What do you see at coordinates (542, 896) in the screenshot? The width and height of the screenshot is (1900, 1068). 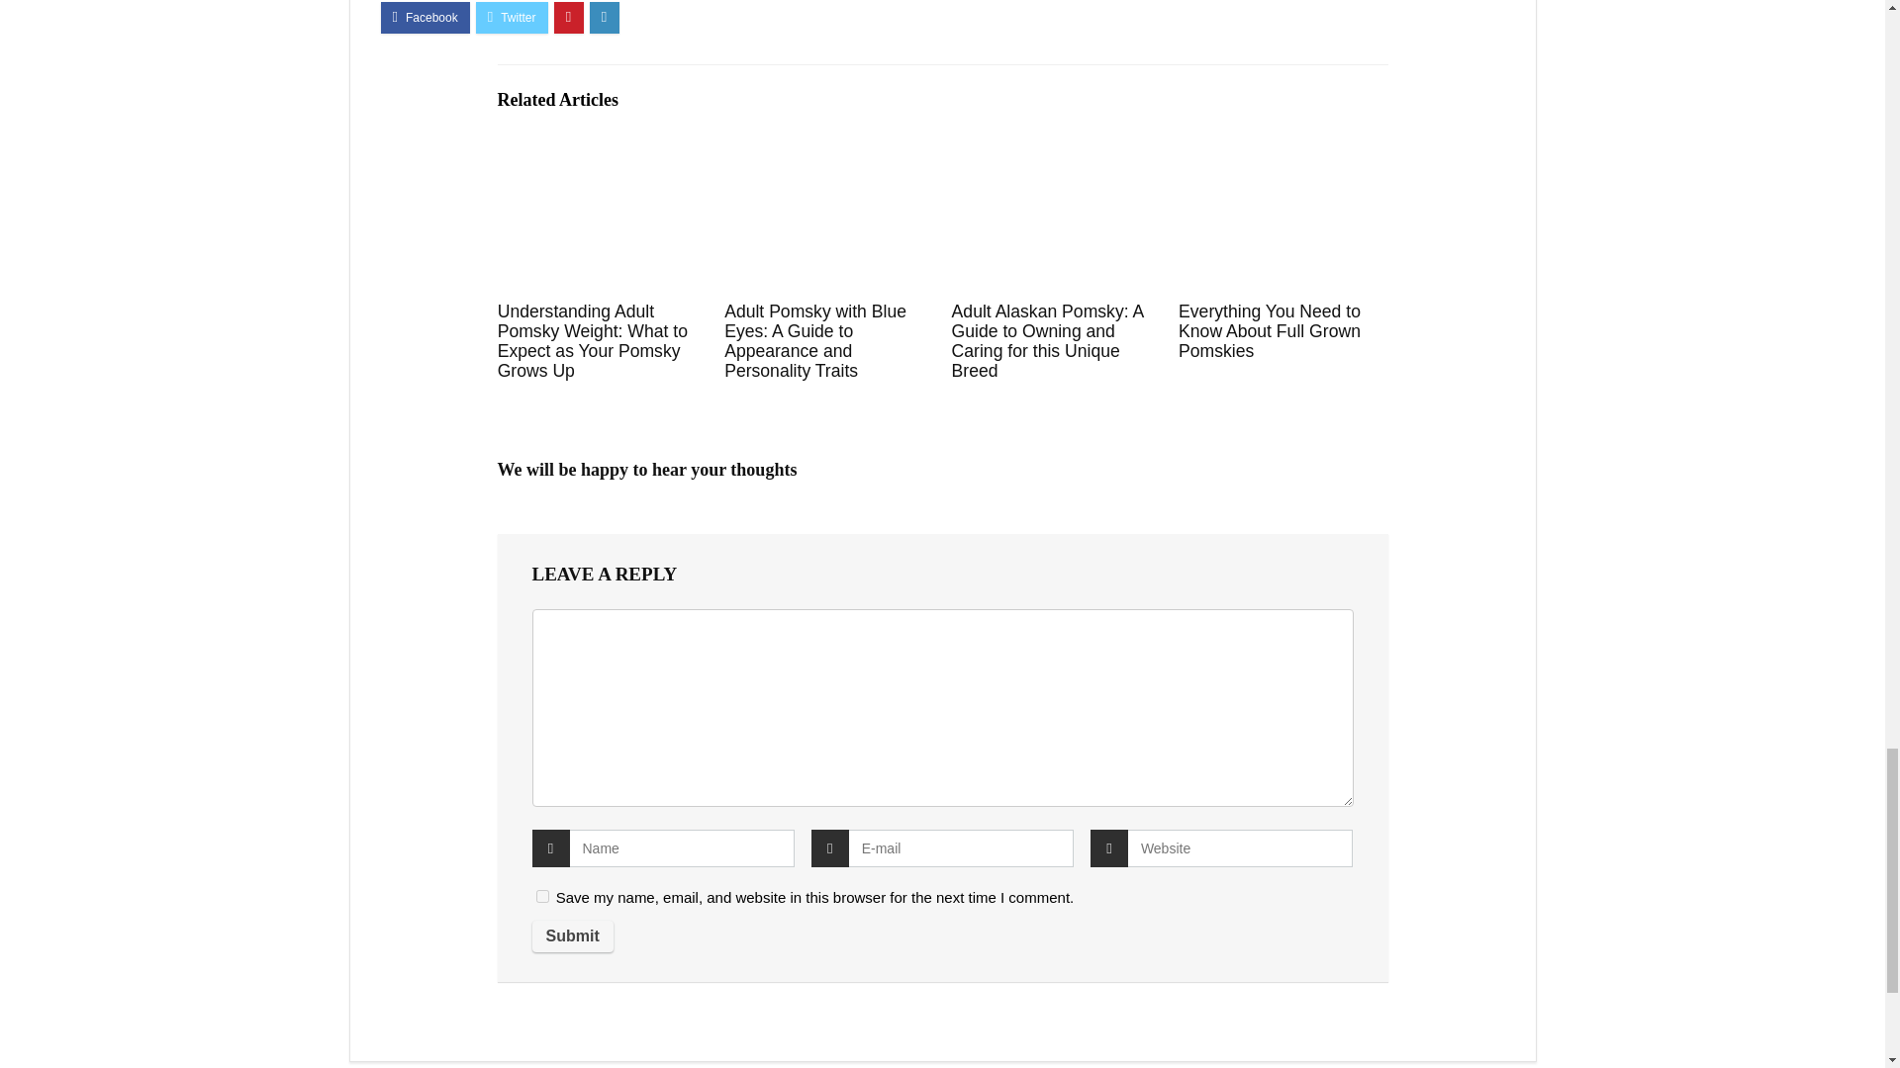 I see `yes` at bounding box center [542, 896].